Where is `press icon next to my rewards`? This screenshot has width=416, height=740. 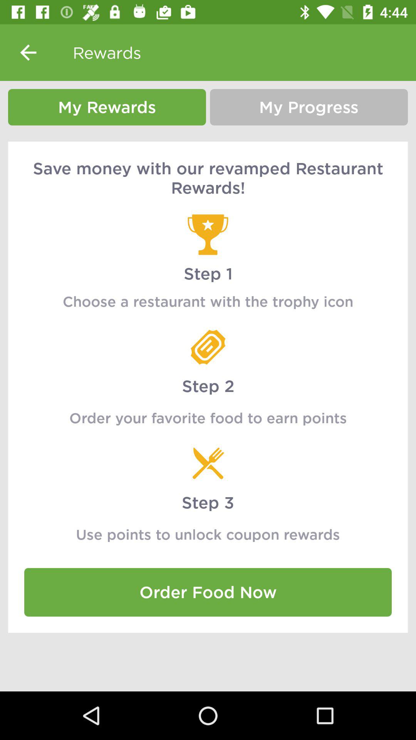 press icon next to my rewards is located at coordinates (309, 107).